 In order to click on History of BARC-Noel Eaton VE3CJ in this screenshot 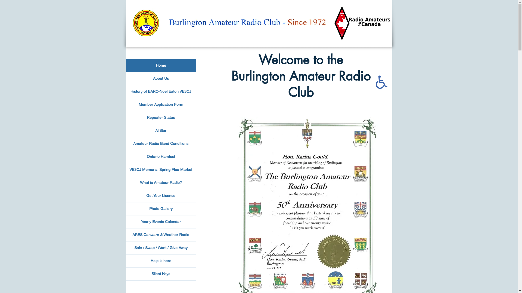, I will do `click(161, 92)`.